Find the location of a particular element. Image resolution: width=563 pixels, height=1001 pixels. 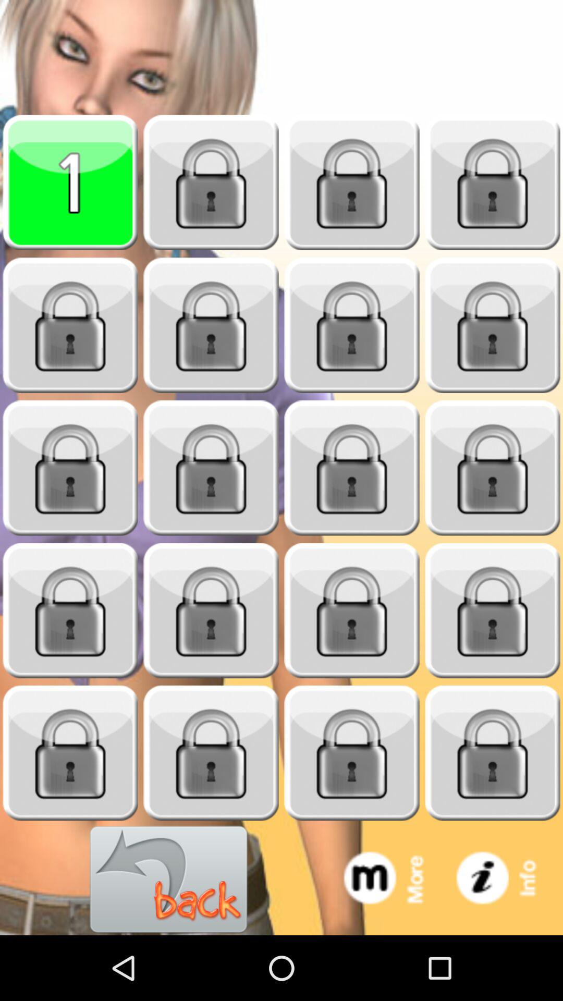

go to next button is located at coordinates (493, 325).